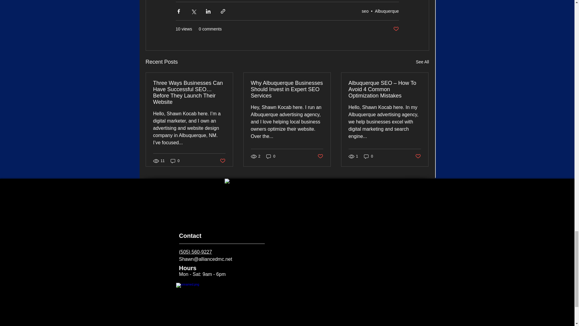 This screenshot has height=326, width=579. I want to click on seo, so click(365, 11).